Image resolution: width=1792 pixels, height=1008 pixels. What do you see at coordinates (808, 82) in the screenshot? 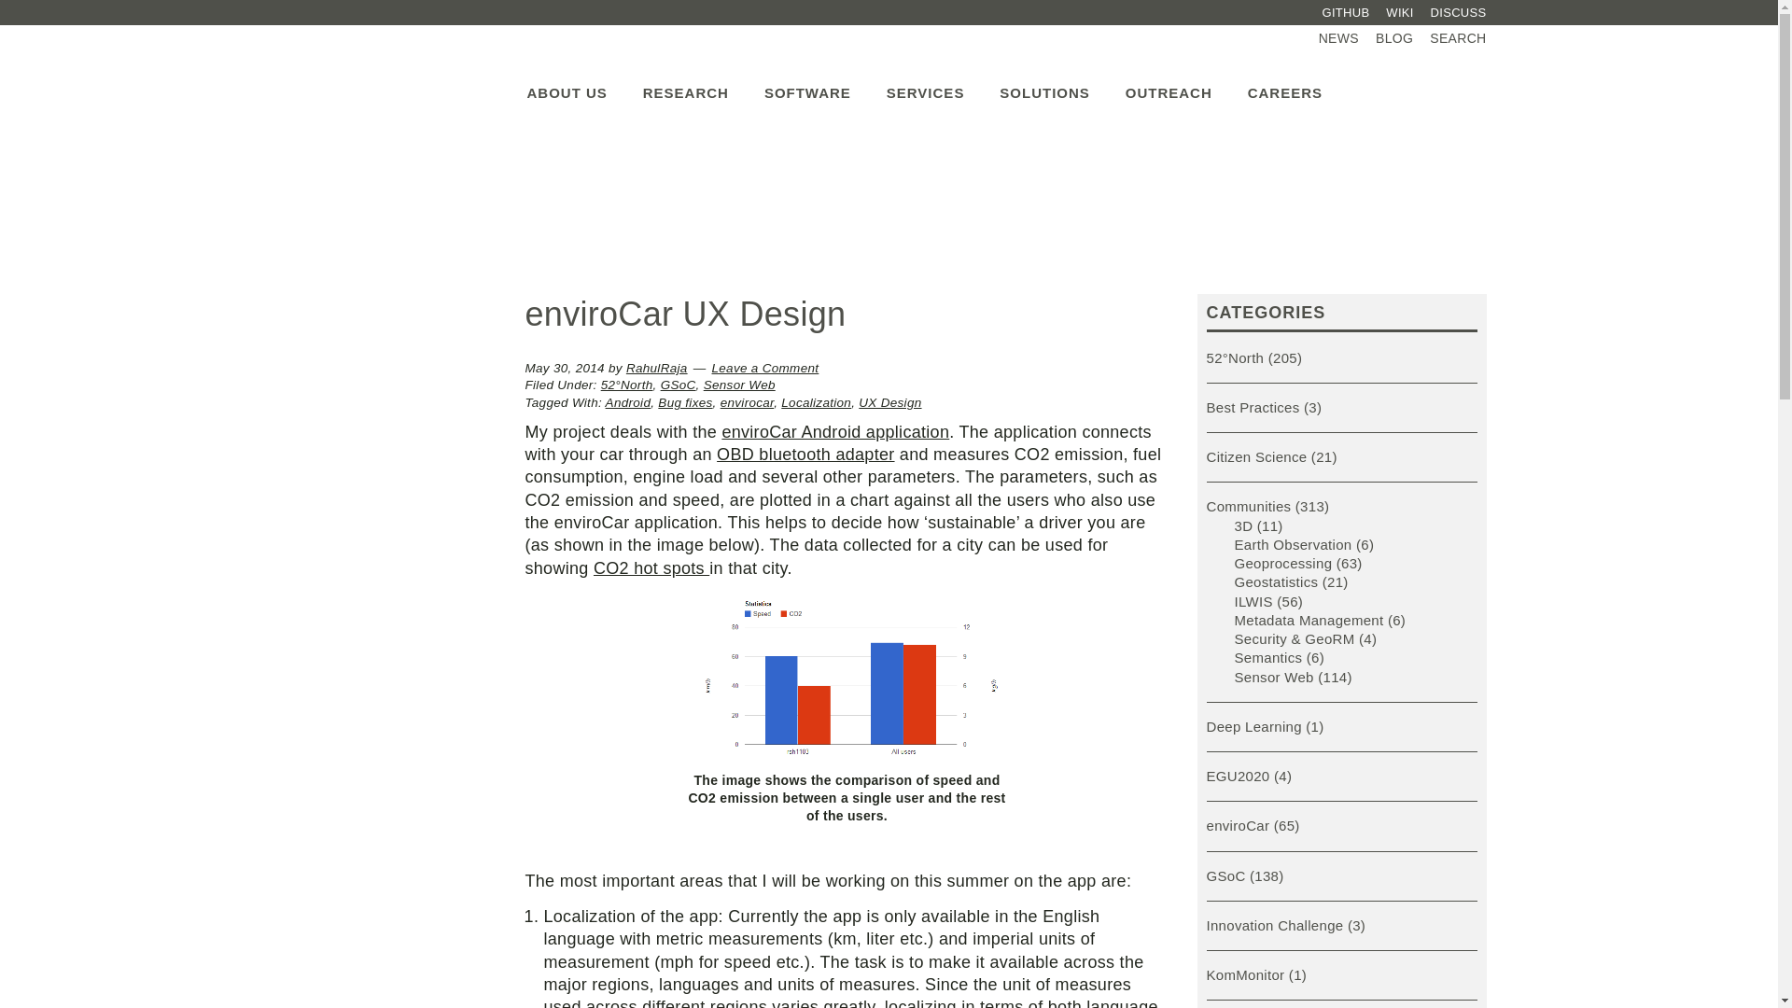
I see `SOFTWARE` at bounding box center [808, 82].